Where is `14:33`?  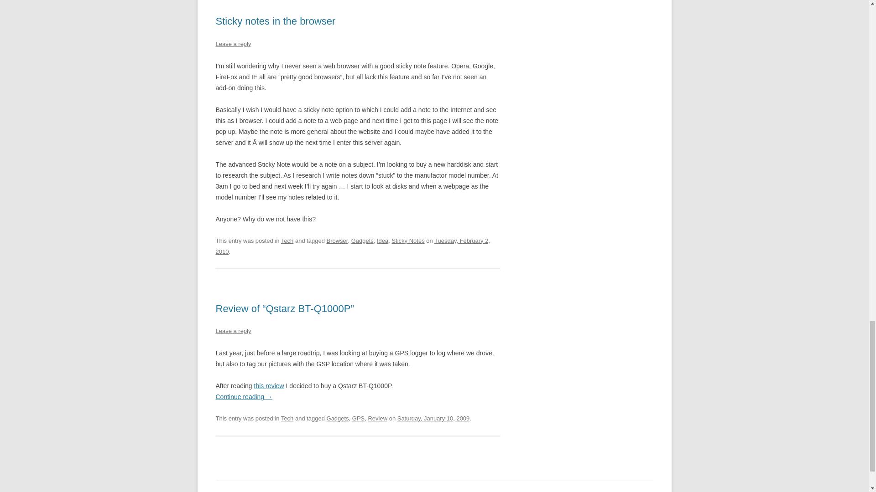 14:33 is located at coordinates (433, 418).